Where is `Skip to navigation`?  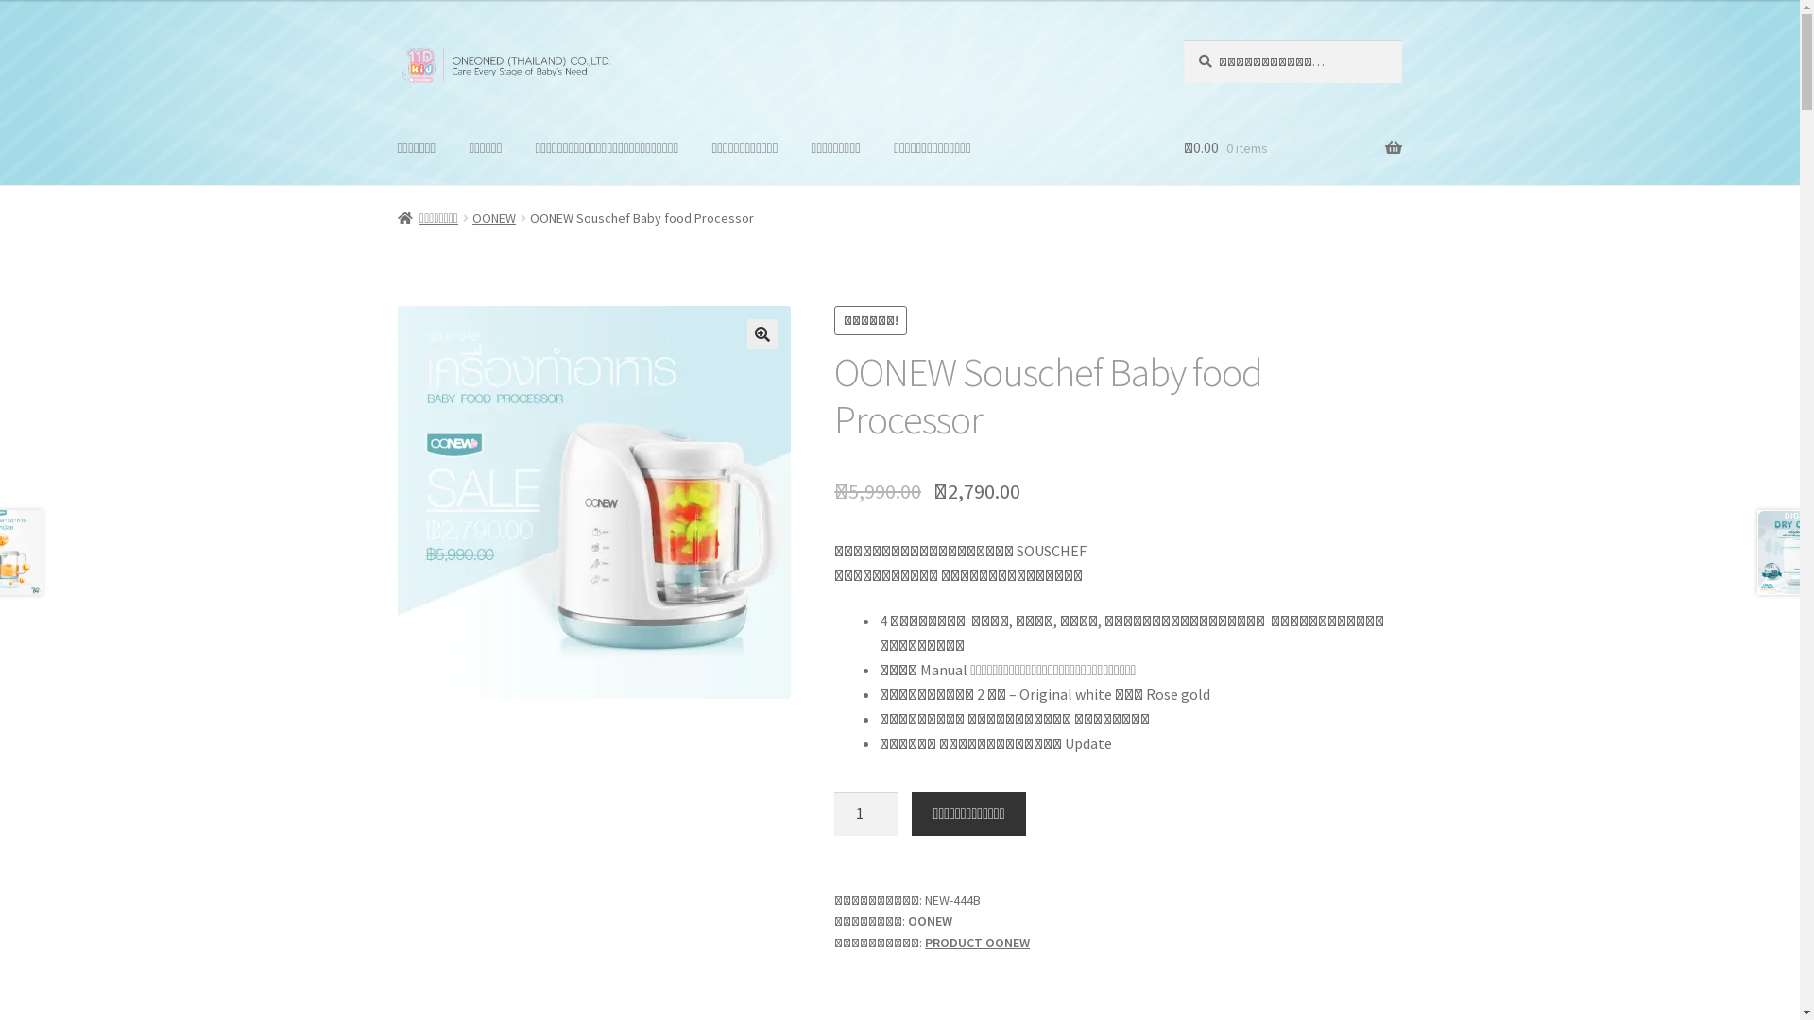
Skip to navigation is located at coordinates (397, 40).